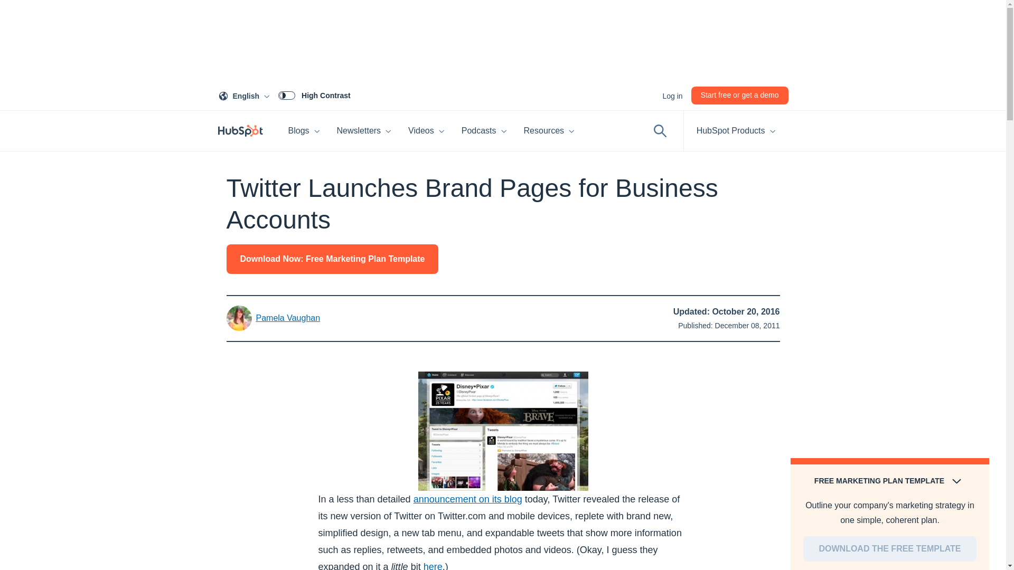 The width and height of the screenshot is (1014, 570). I want to click on Videos, so click(426, 131).